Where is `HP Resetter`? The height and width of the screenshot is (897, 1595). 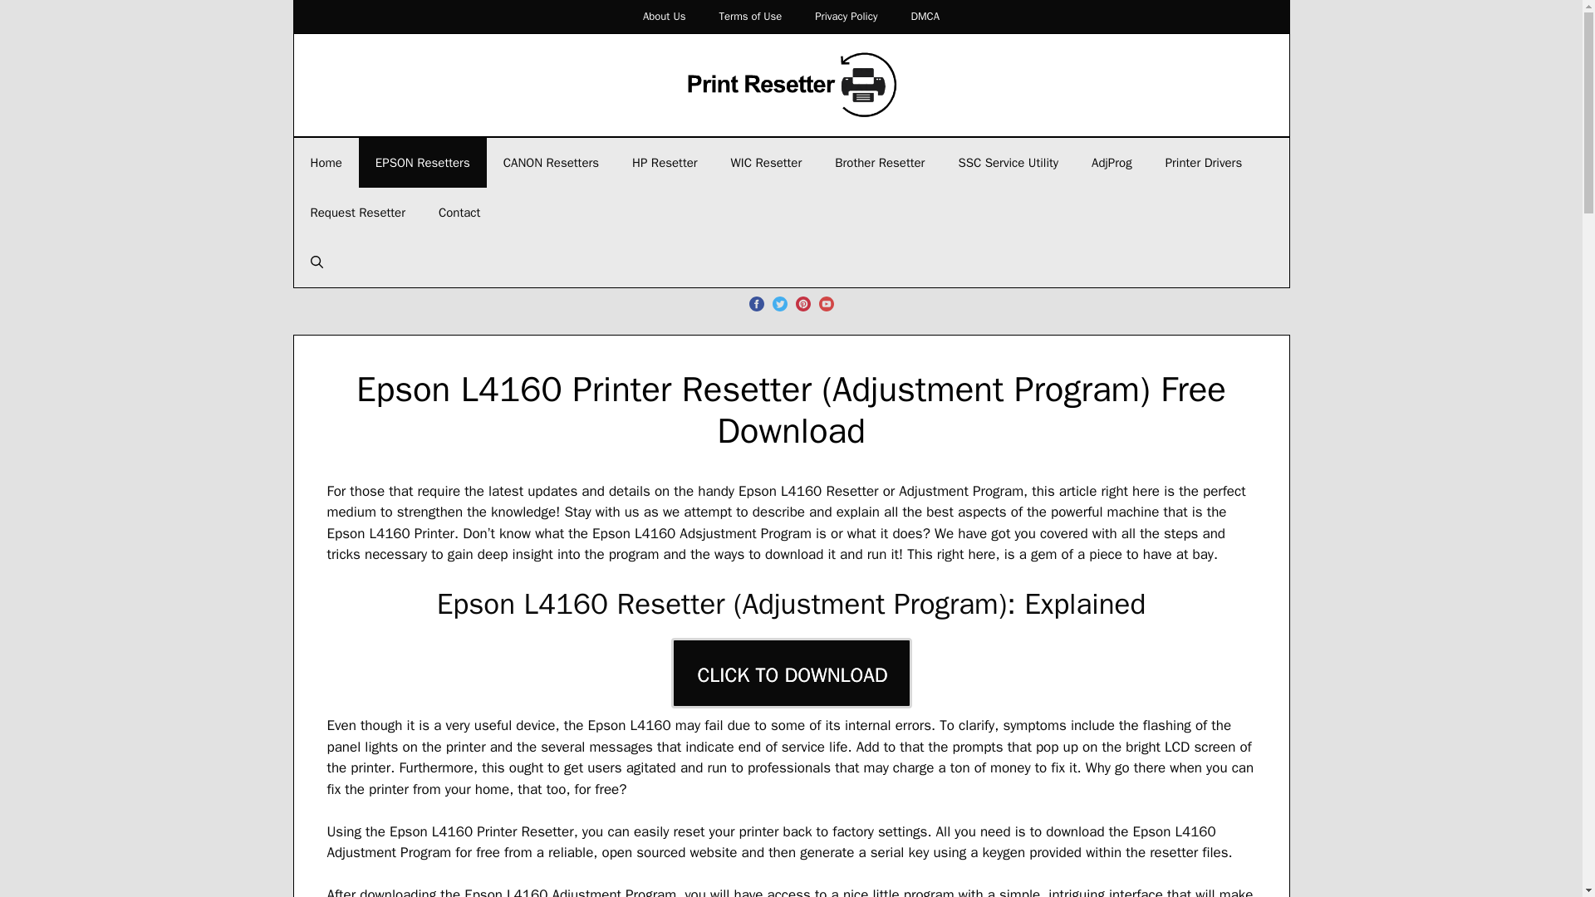 HP Resetter is located at coordinates (665, 163).